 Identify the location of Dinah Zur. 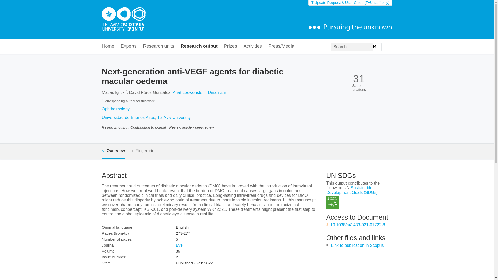
(217, 92).